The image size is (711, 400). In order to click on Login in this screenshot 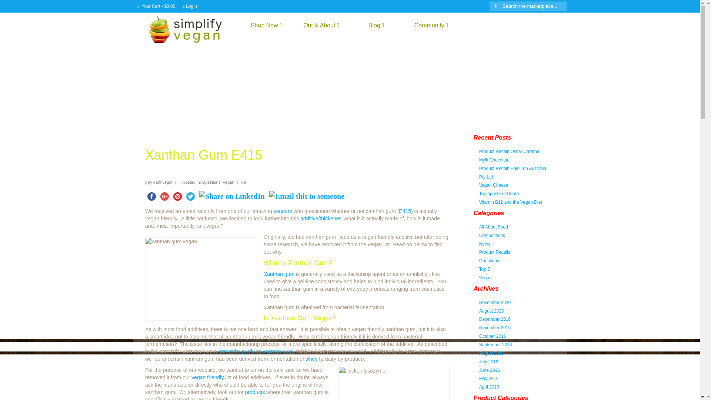, I will do `click(190, 6)`.